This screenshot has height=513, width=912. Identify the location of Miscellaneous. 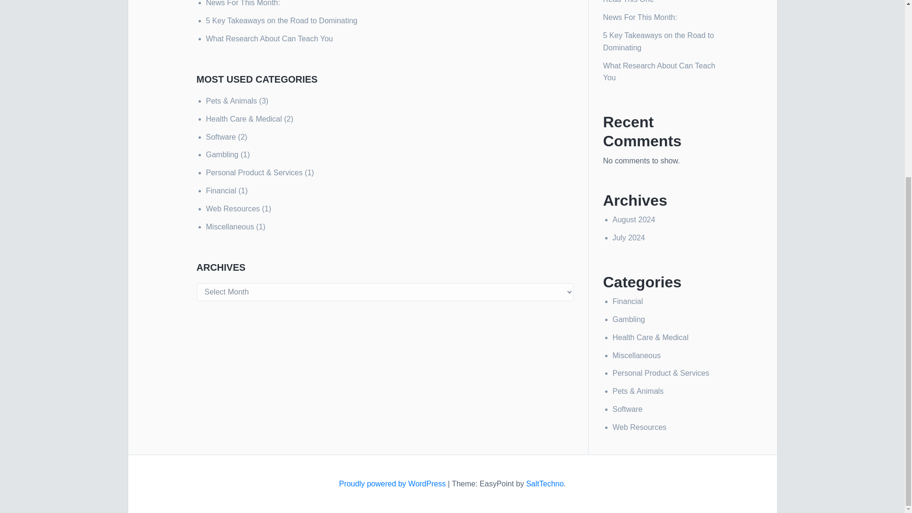
(636, 355).